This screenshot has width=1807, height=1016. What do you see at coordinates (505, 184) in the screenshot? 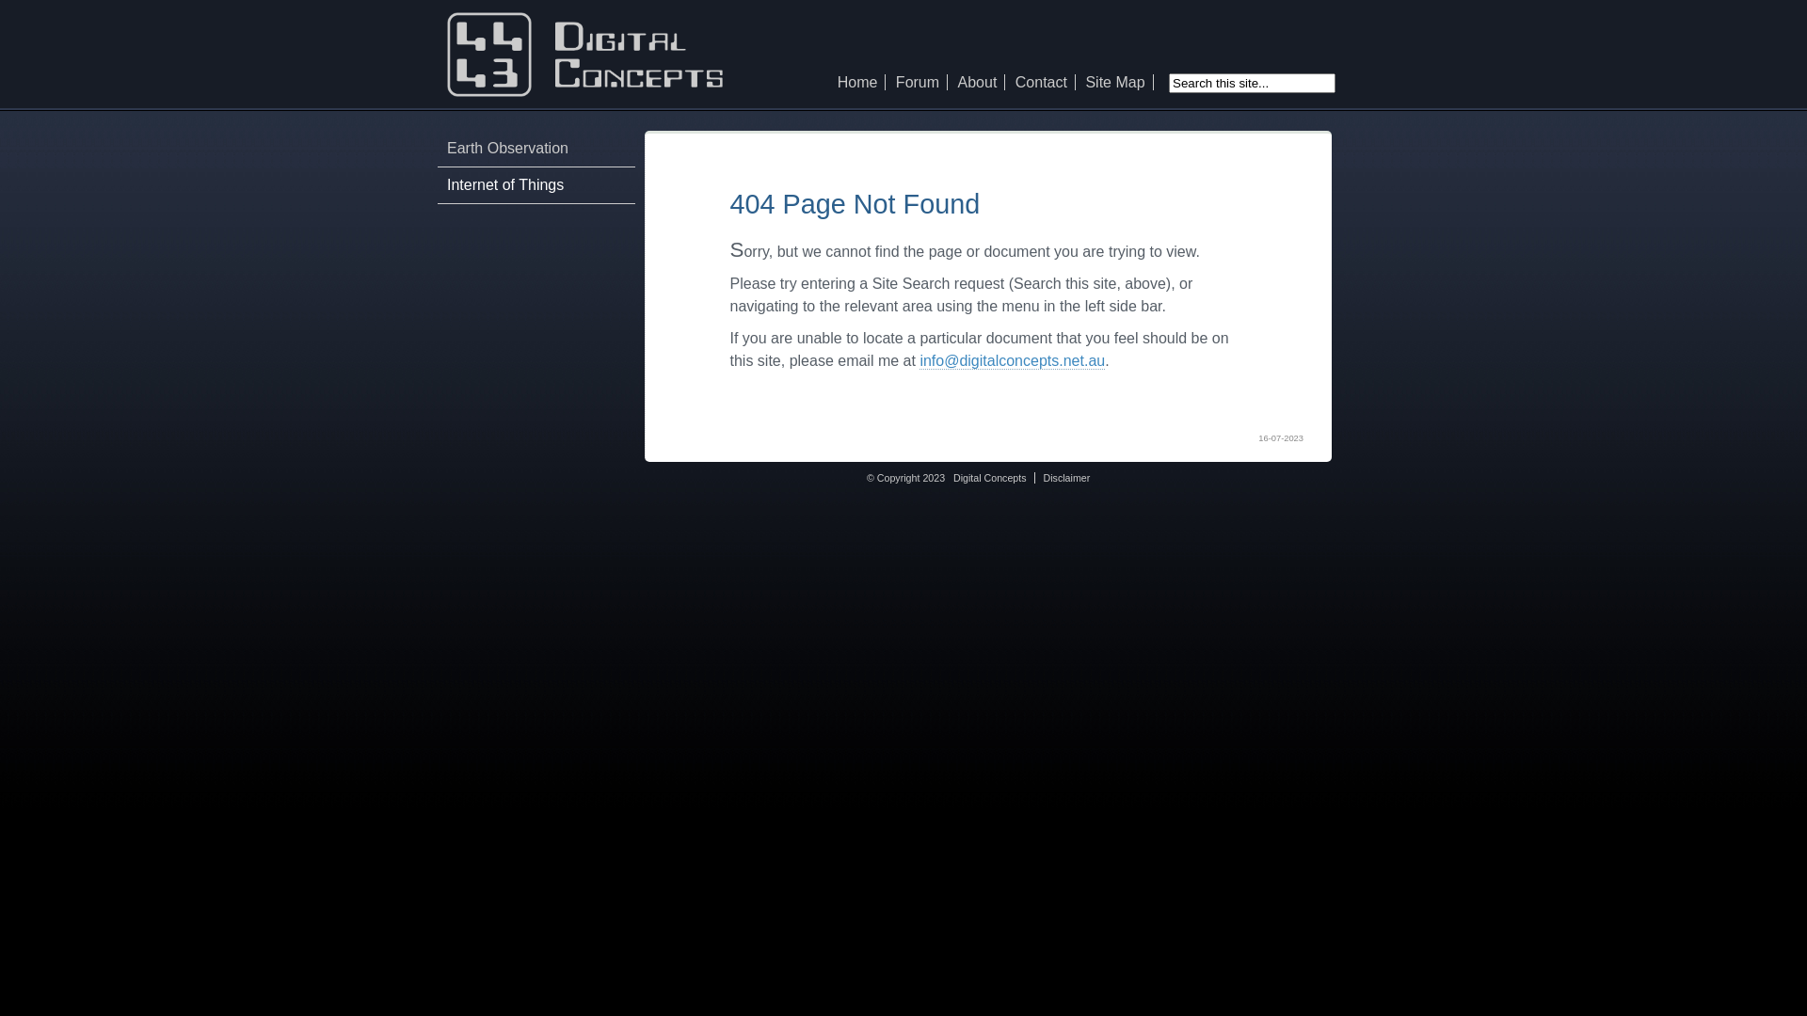
I see `Internet of Things` at bounding box center [505, 184].